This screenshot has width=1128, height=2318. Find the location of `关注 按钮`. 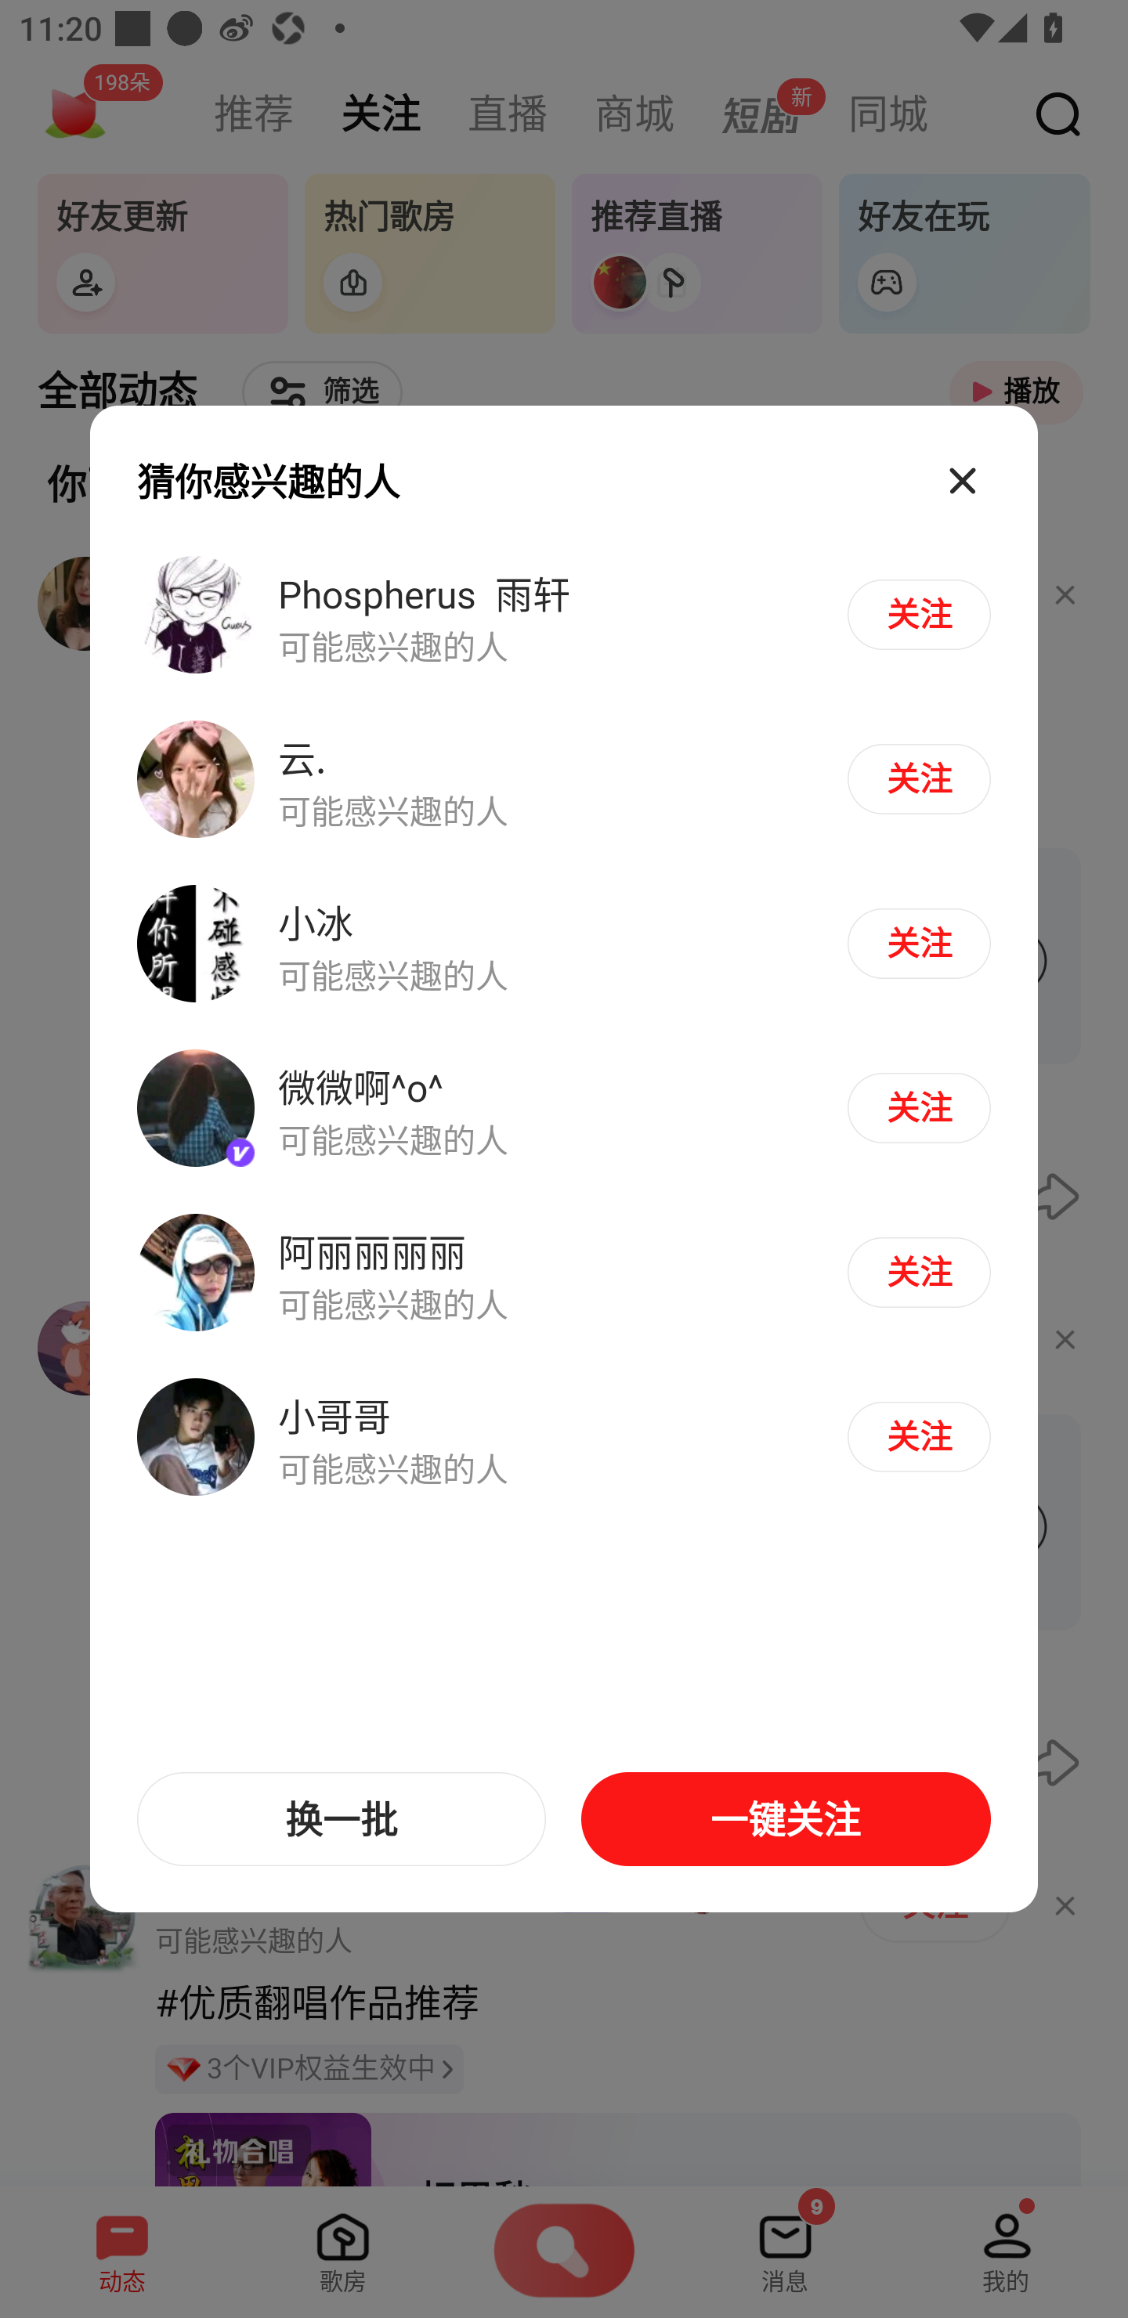

关注 按钮 is located at coordinates (918, 778).